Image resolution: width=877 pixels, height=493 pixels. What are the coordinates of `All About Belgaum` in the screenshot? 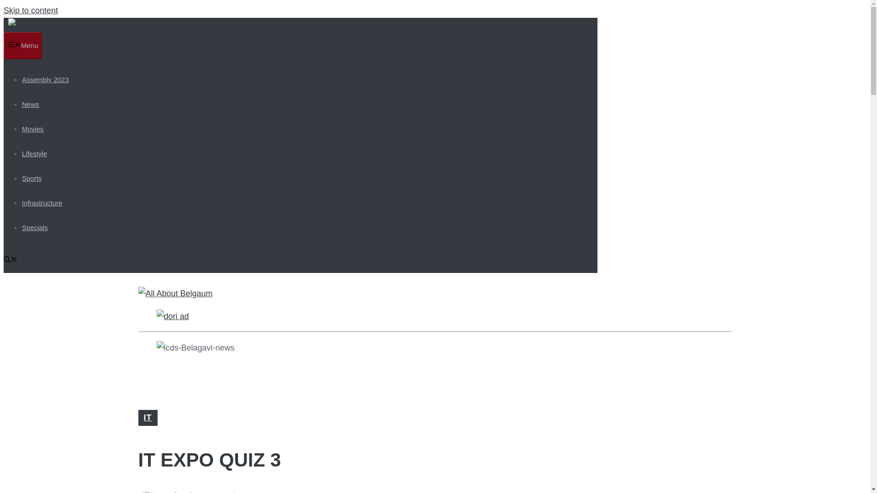 It's located at (40, 25).